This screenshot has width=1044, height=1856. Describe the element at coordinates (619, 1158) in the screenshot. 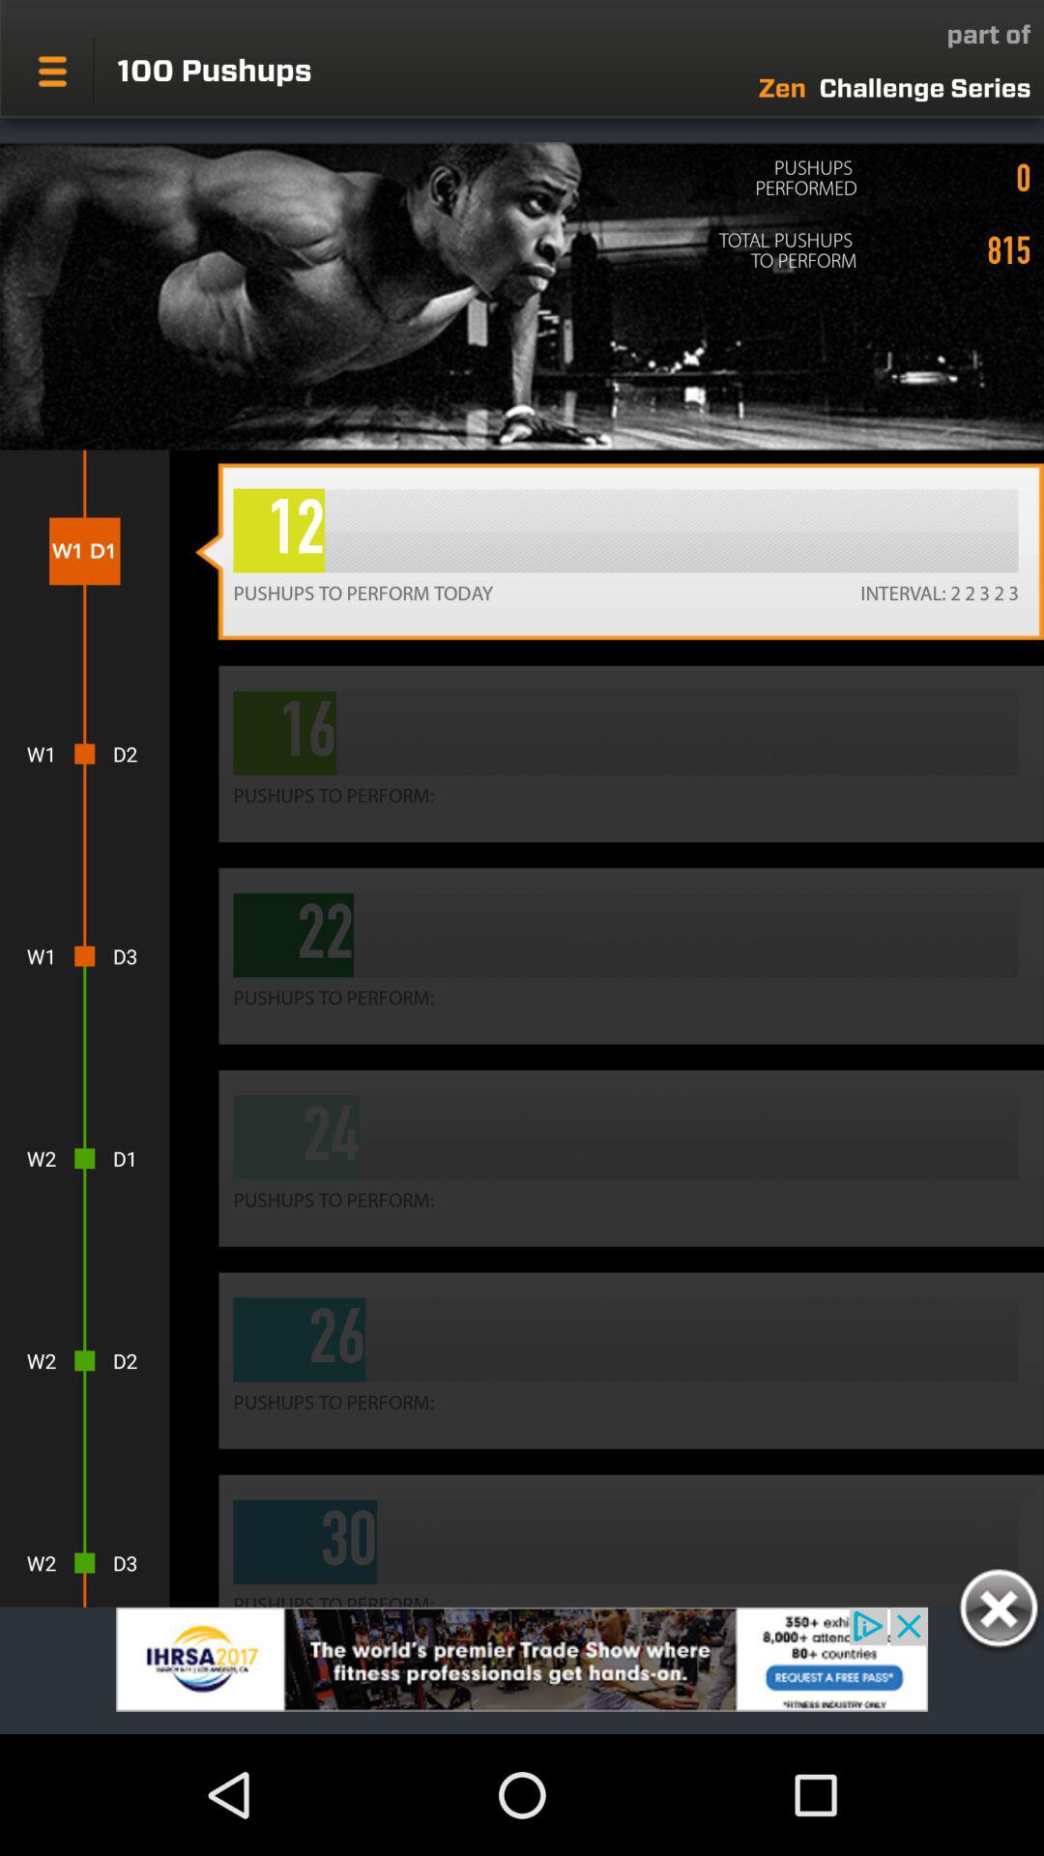

I see `click on the fourth button below 22` at that location.